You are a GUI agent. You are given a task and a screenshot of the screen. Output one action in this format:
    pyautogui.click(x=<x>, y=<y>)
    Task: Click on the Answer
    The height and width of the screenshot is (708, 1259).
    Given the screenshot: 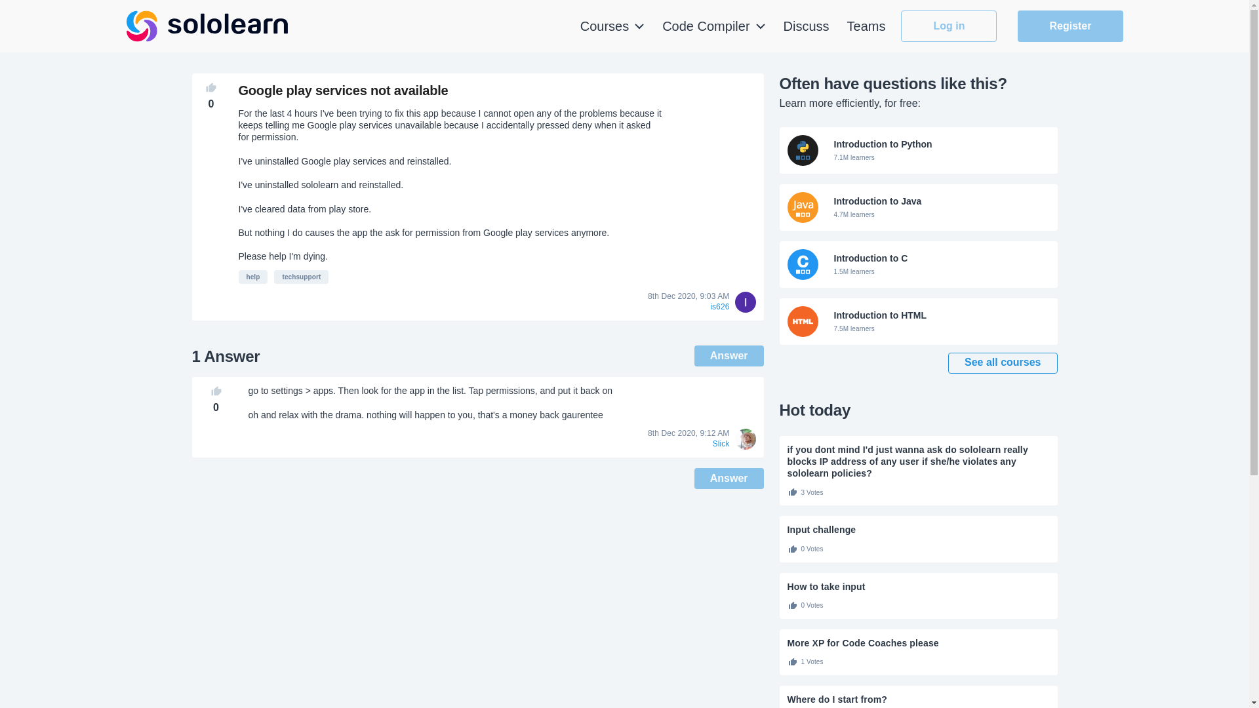 What is the action you would take?
    pyautogui.click(x=918, y=207)
    